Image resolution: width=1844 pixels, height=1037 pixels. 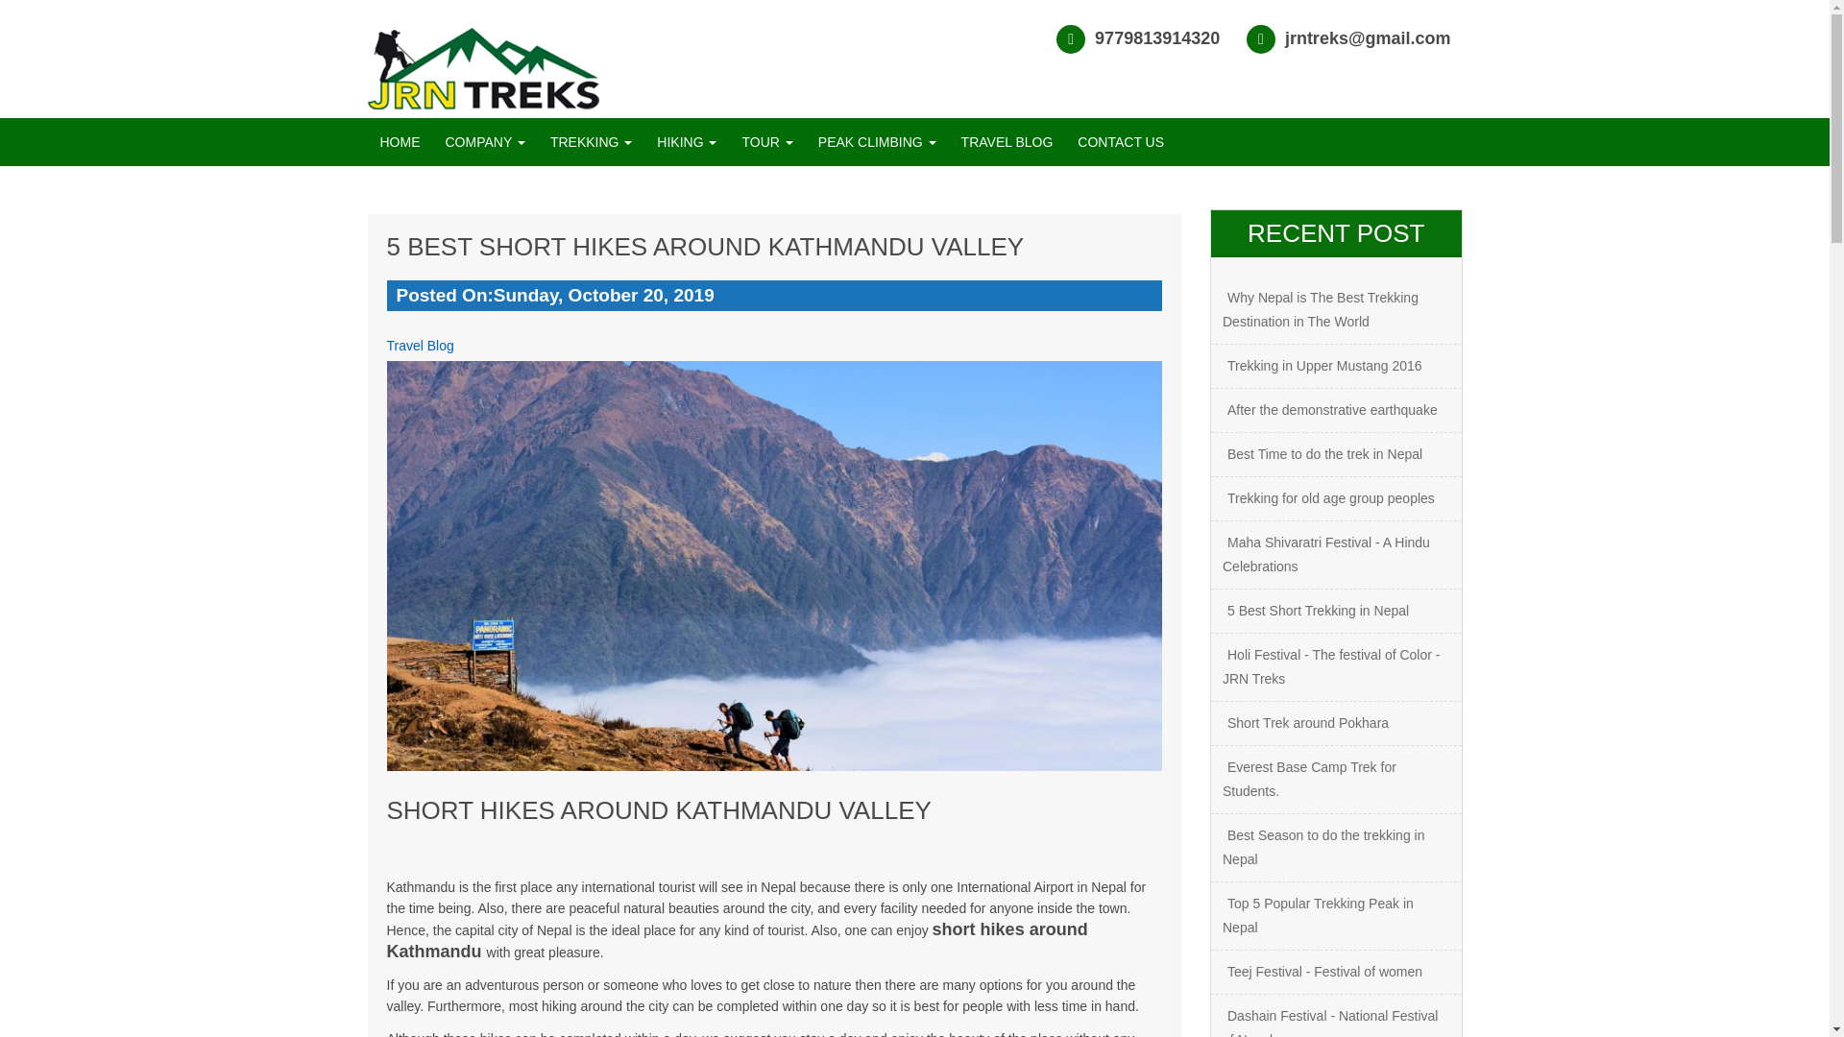 I want to click on TREKKING, so click(x=591, y=142).